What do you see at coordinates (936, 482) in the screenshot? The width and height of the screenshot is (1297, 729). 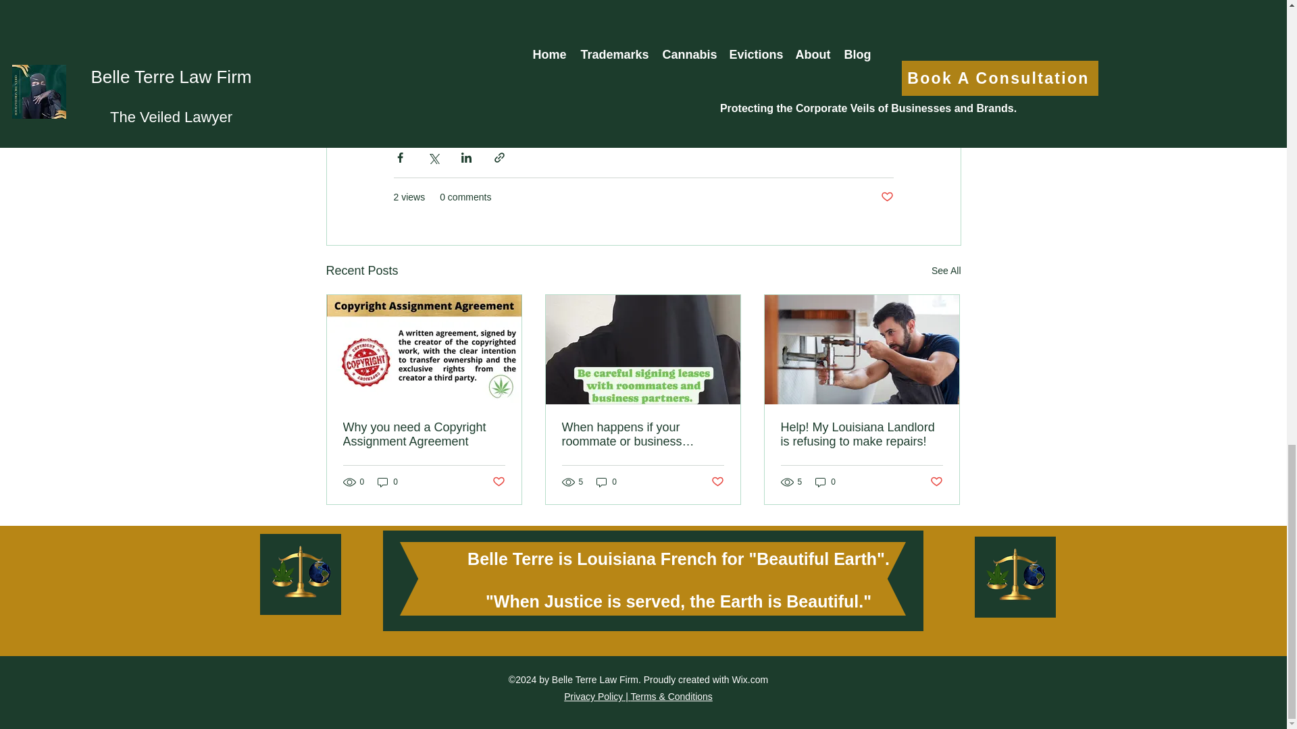 I see `Post not marked as liked` at bounding box center [936, 482].